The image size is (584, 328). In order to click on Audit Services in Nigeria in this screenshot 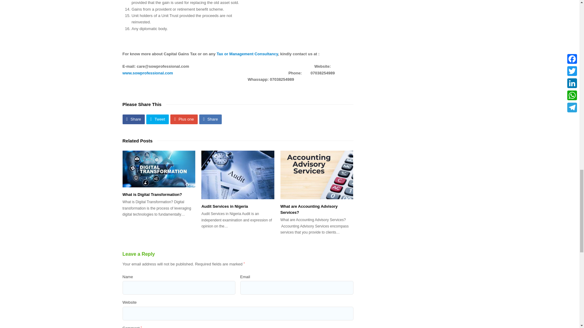, I will do `click(238, 174)`.